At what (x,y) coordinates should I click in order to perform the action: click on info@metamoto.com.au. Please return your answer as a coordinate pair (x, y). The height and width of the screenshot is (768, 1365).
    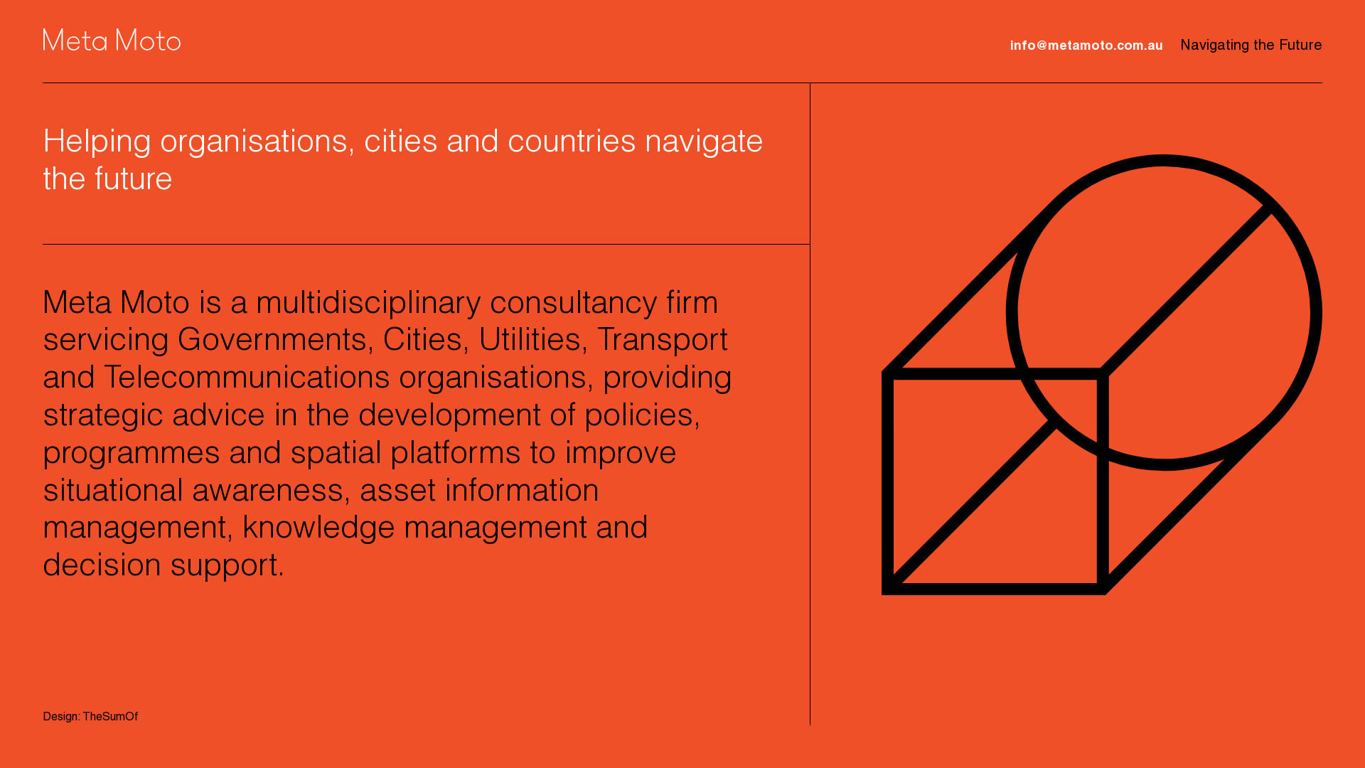
    Looking at the image, I should click on (1086, 47).